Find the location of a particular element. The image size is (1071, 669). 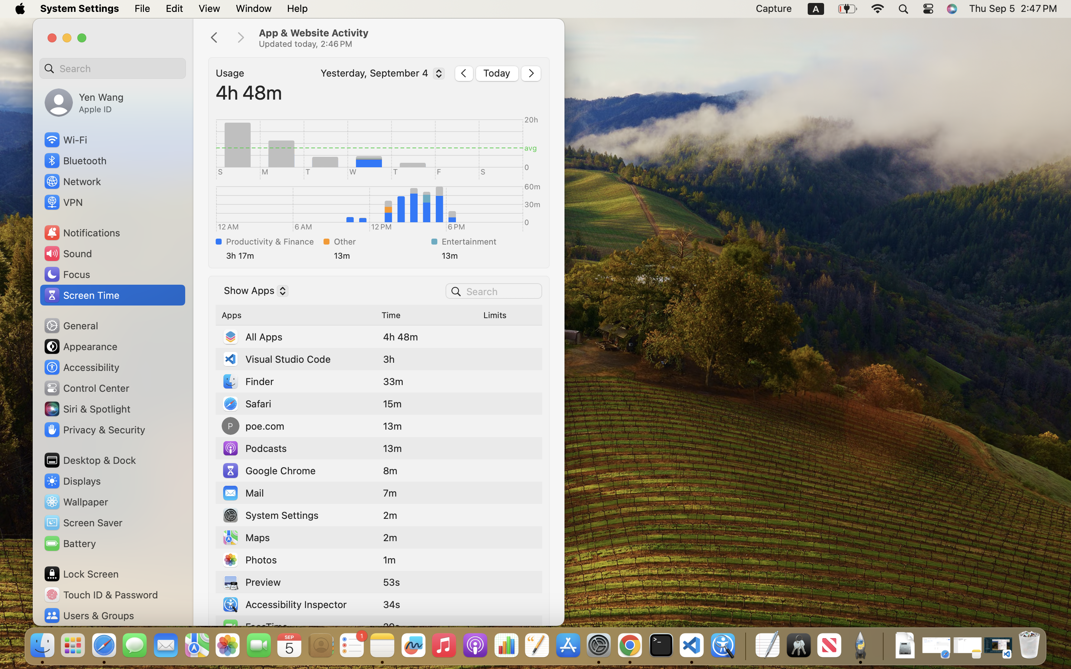

Entertainment is located at coordinates (489, 242).